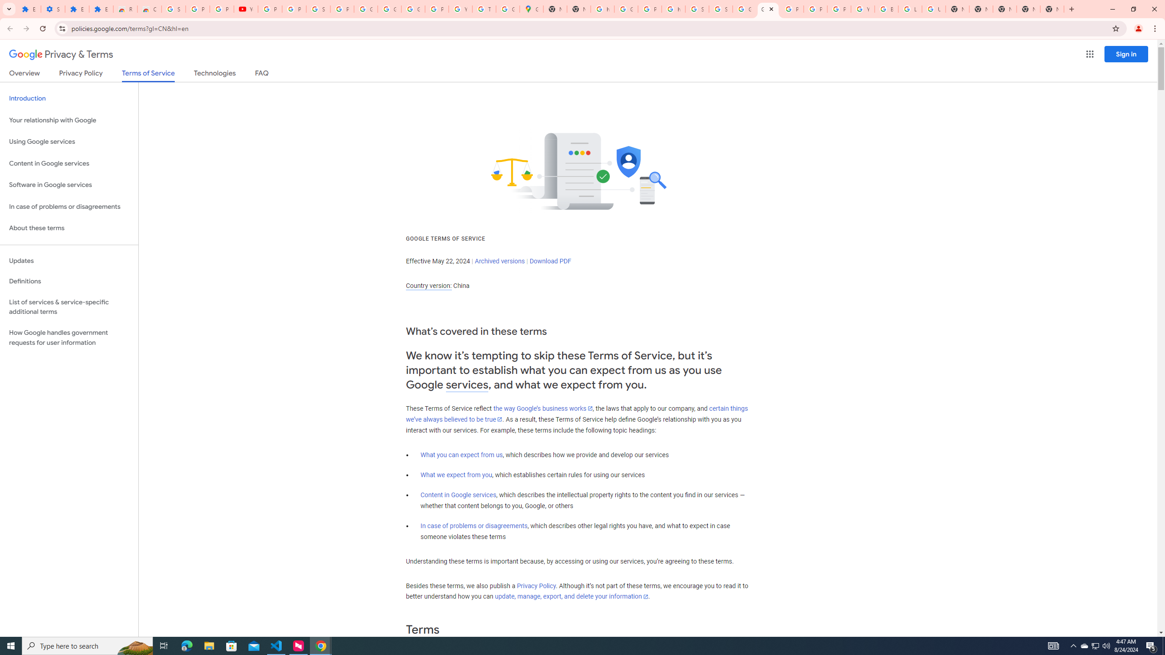  I want to click on Sign in - Google Accounts, so click(697, 9).